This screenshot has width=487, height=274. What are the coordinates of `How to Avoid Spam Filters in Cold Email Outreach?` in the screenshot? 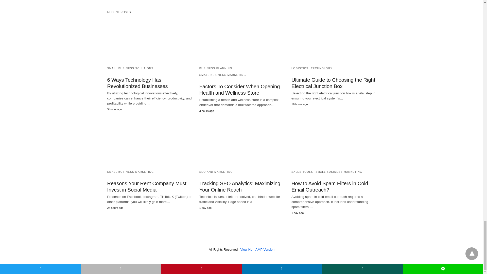 It's located at (334, 143).